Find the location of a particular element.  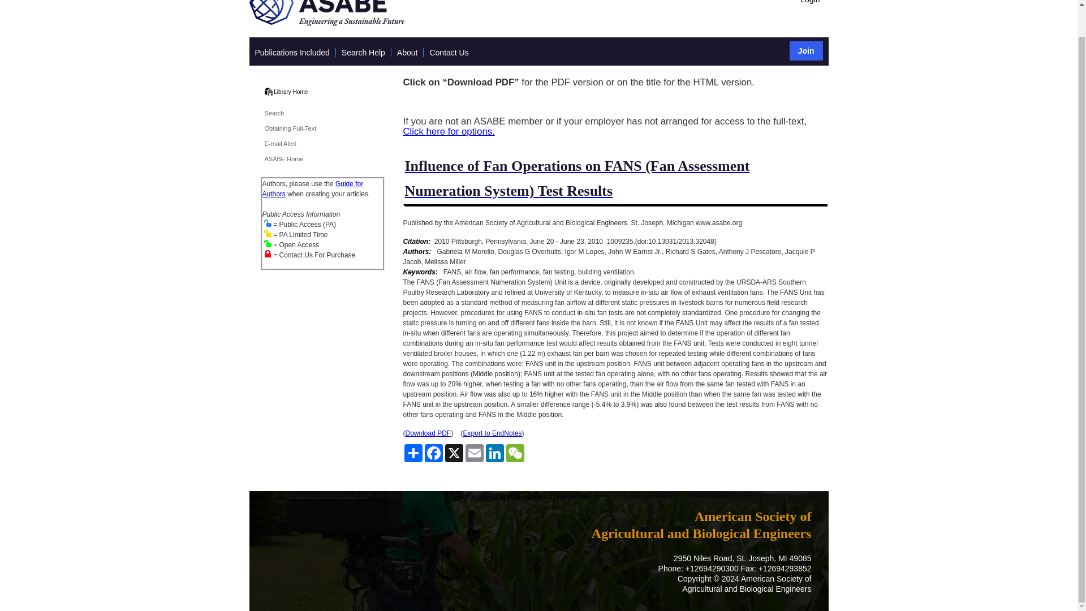

Contact Us is located at coordinates (448, 53).